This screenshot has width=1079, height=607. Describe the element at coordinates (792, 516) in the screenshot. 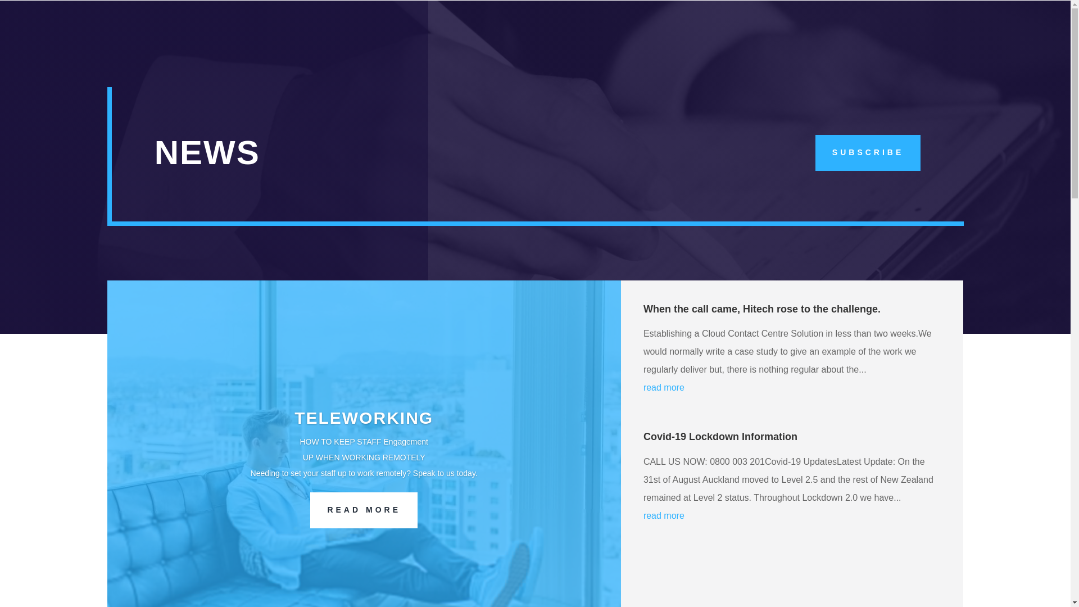

I see `read more` at that location.